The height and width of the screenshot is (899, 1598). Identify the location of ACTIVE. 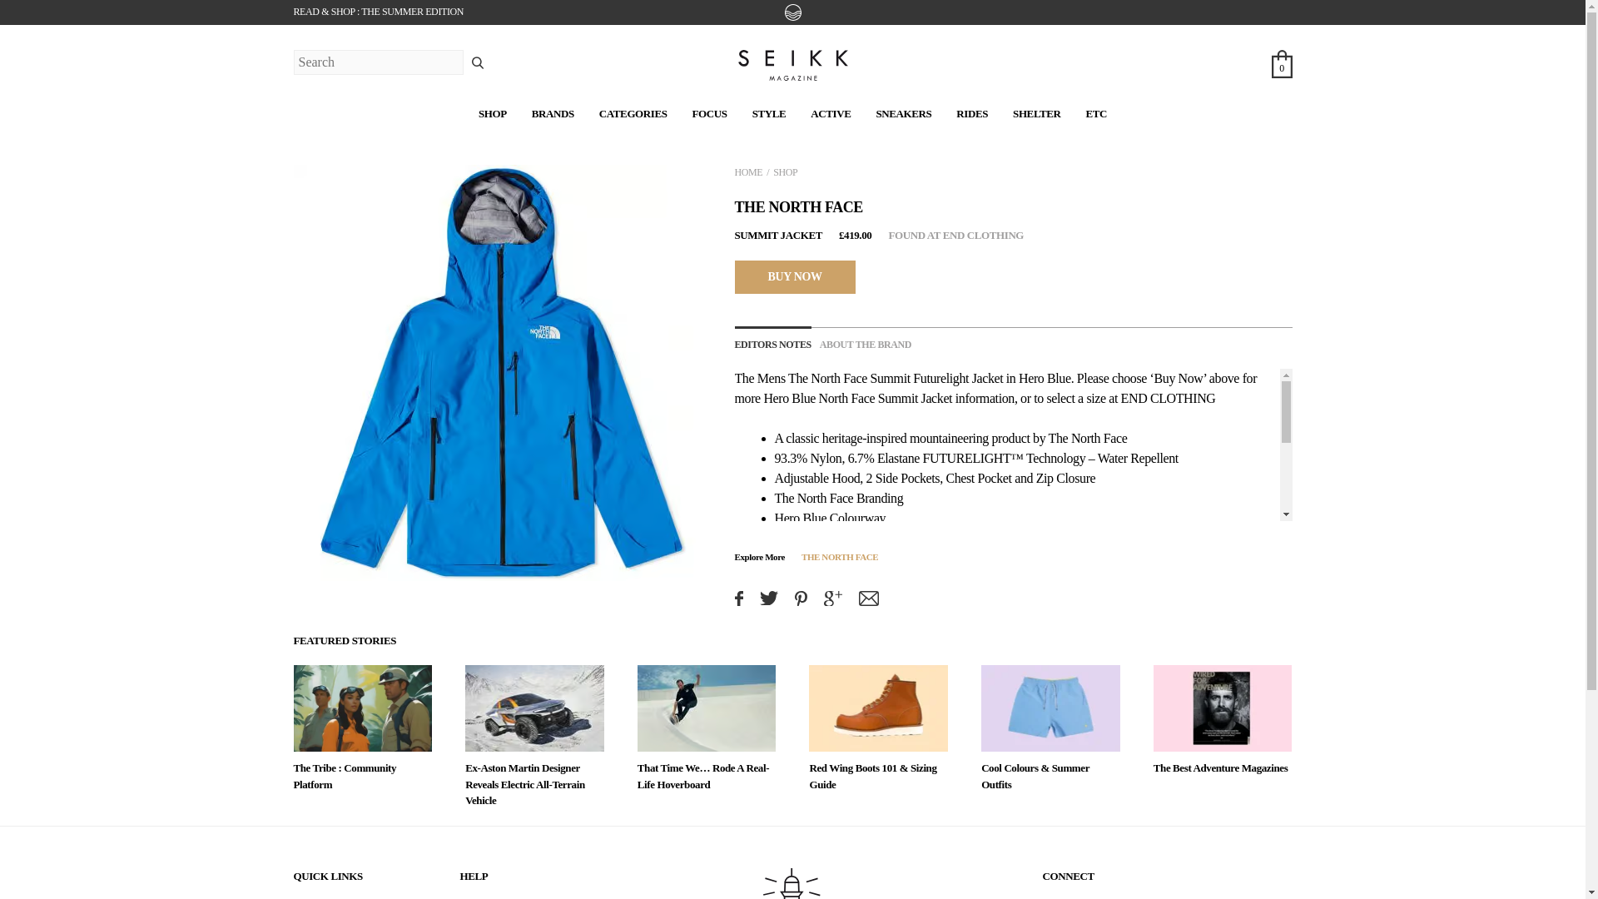
(830, 113).